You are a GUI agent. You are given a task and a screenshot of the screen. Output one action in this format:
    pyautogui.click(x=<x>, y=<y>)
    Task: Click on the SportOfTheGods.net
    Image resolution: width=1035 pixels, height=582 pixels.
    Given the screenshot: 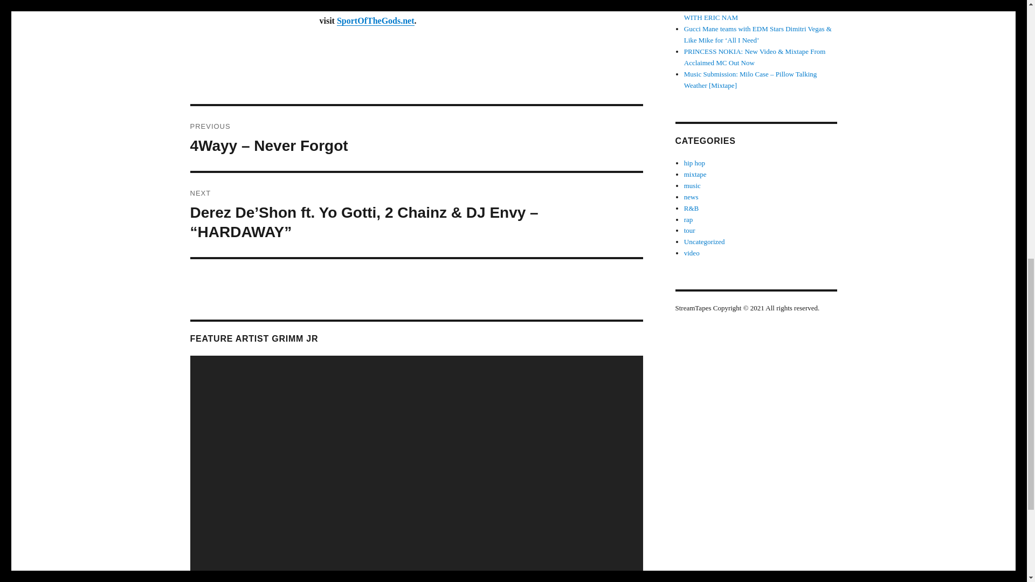 What is the action you would take?
    pyautogui.click(x=376, y=20)
    